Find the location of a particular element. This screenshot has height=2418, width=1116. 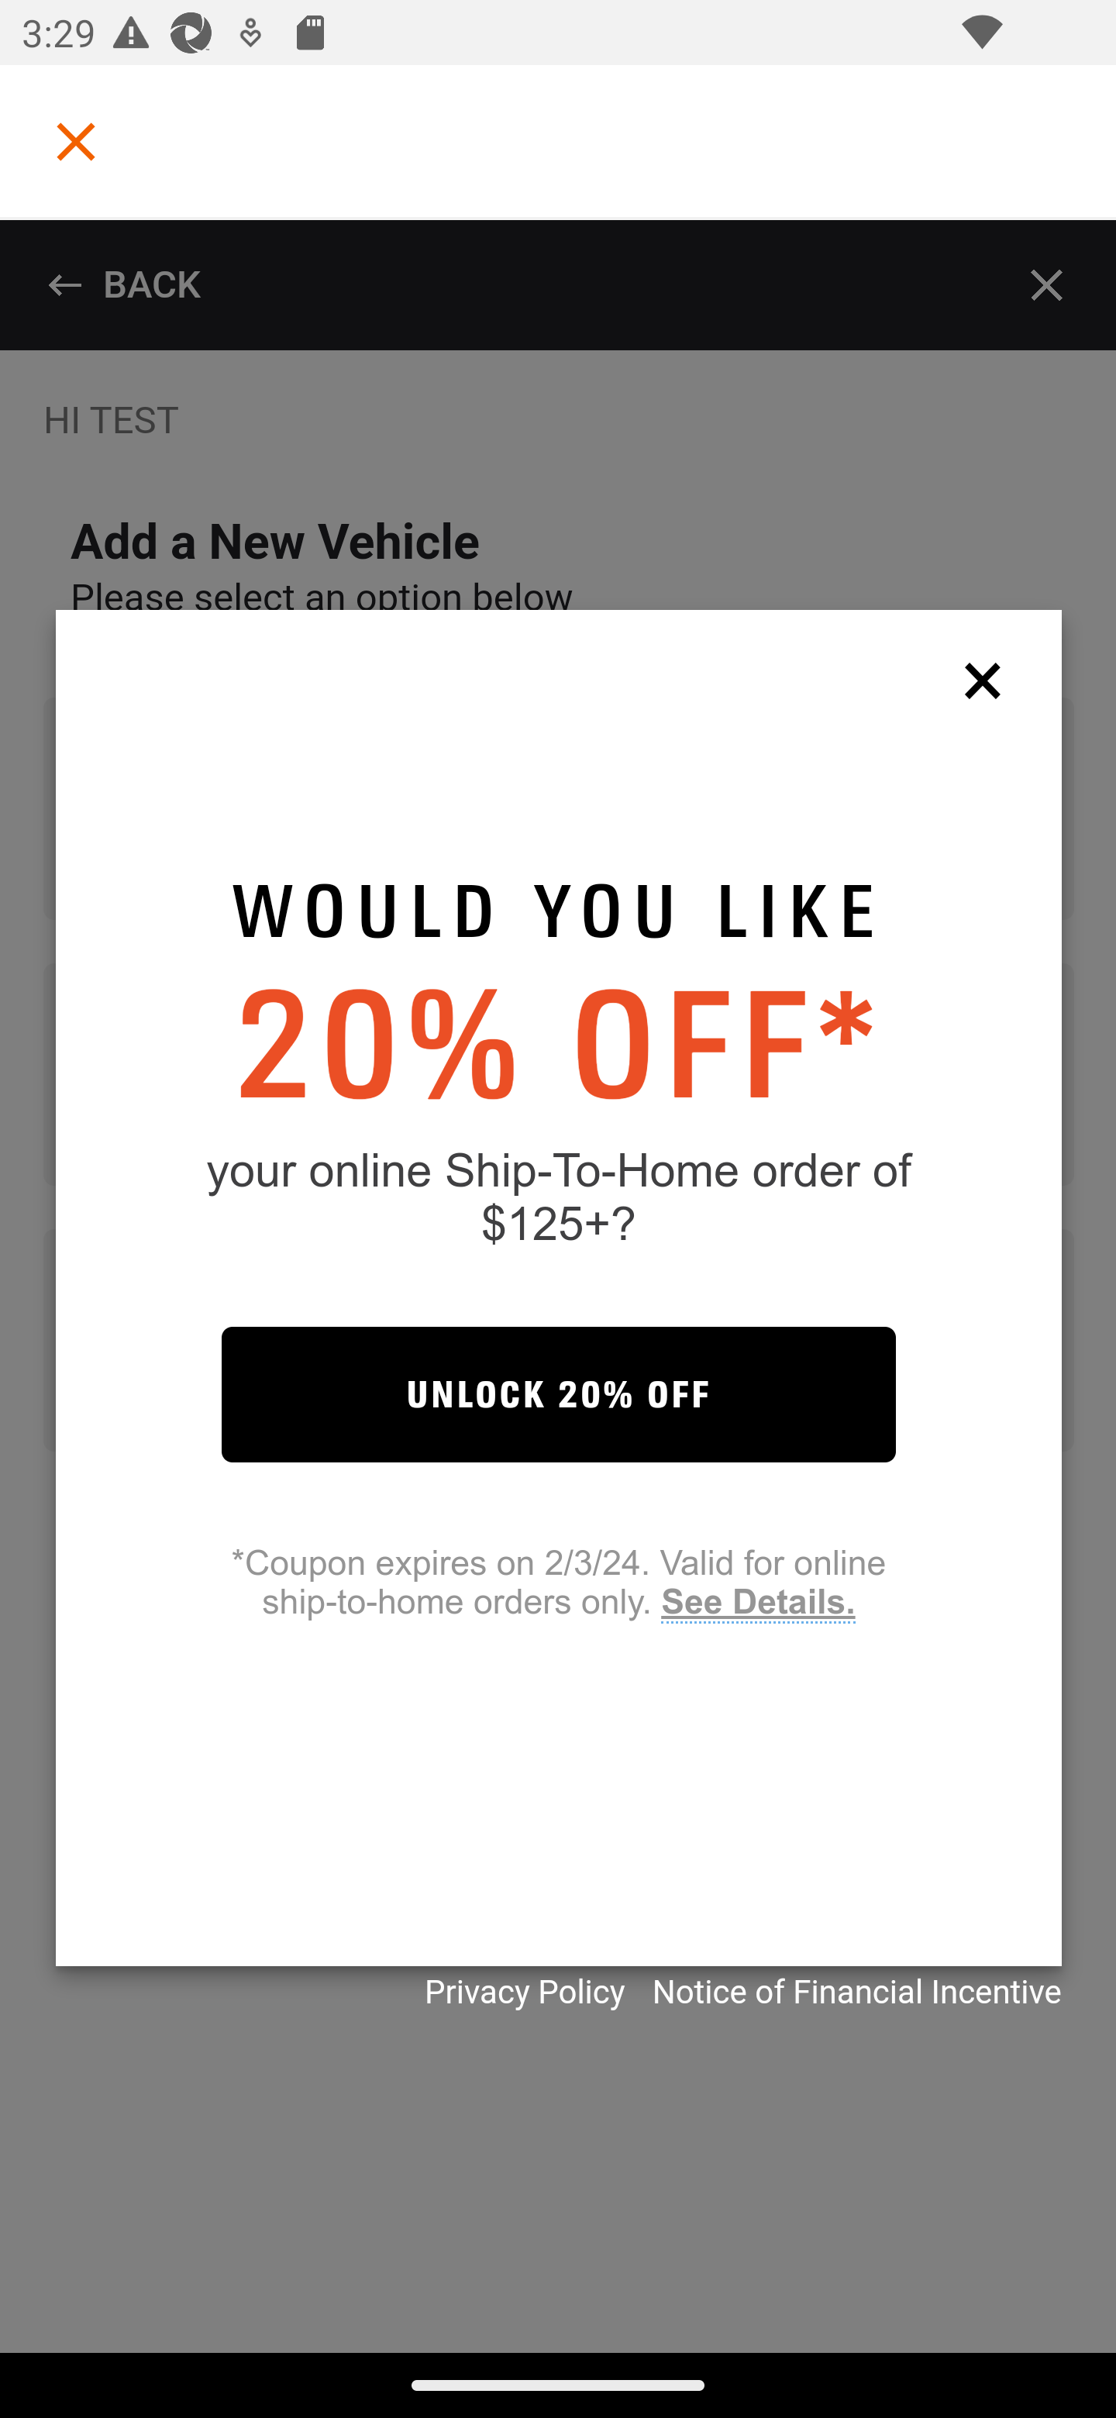

Privacy Policy is located at coordinates (524, 1992).